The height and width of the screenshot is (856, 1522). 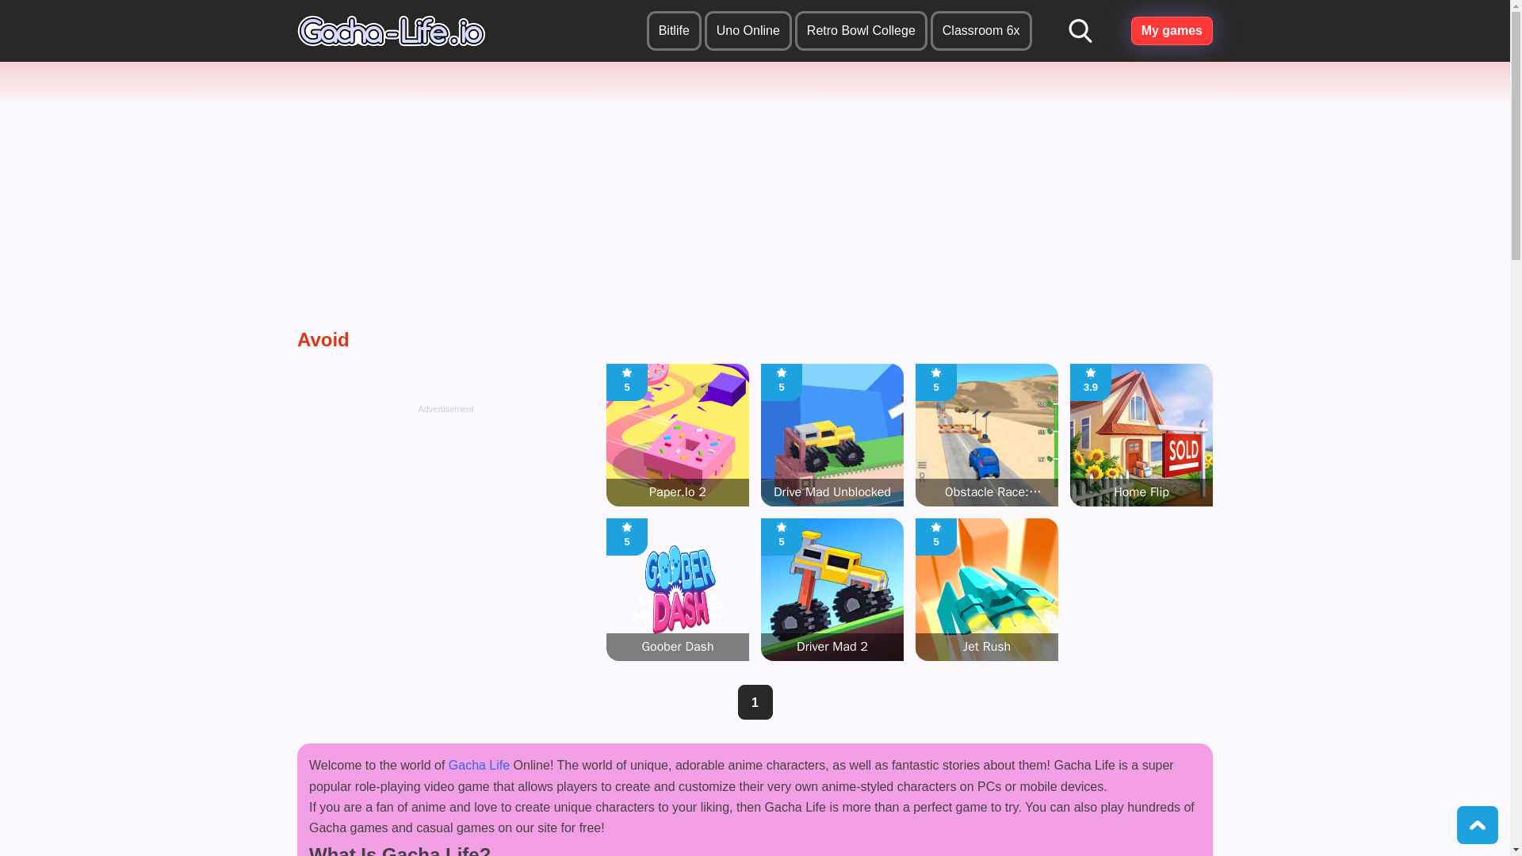 What do you see at coordinates (935, 527) in the screenshot?
I see `Classroom 6x` at bounding box center [935, 527].